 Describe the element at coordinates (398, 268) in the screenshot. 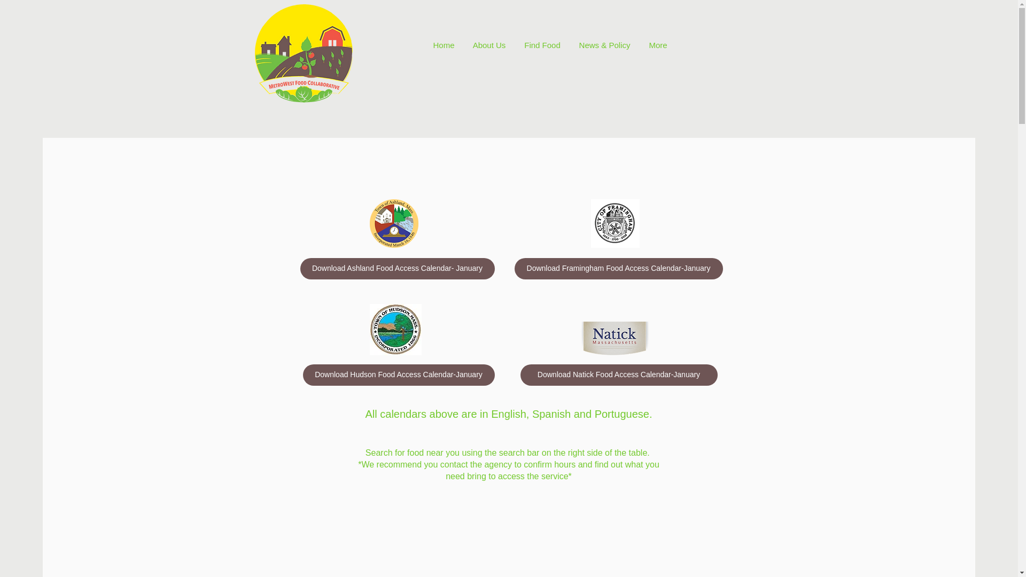

I see `Download Ashland Food Access Calendar- January` at that location.